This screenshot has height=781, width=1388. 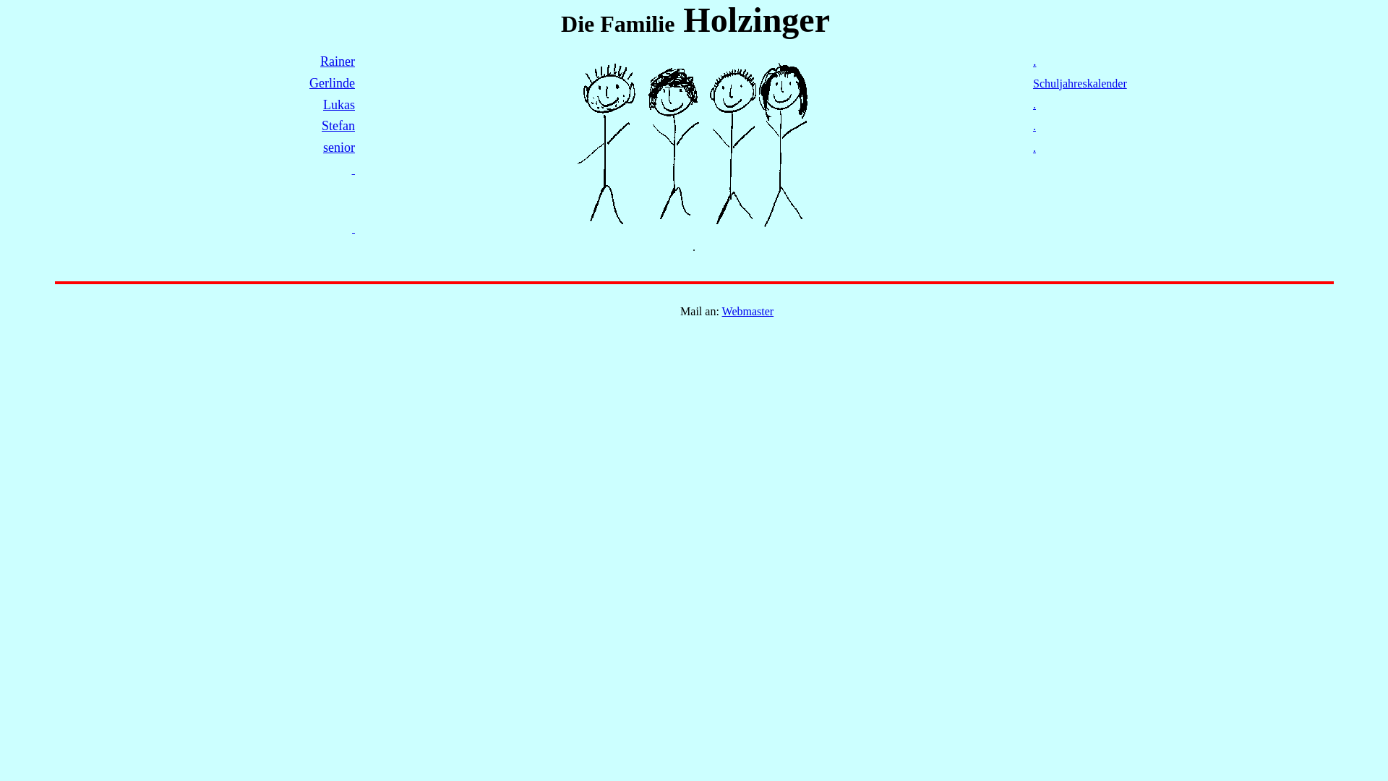 What do you see at coordinates (339, 106) in the screenshot?
I see `Lukas` at bounding box center [339, 106].